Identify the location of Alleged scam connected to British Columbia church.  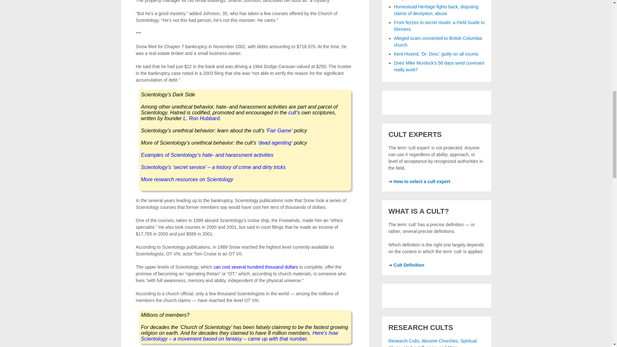
(438, 41).